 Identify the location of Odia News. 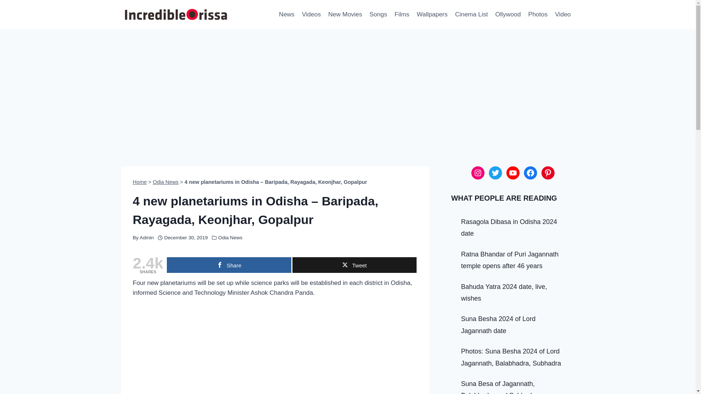
(166, 182).